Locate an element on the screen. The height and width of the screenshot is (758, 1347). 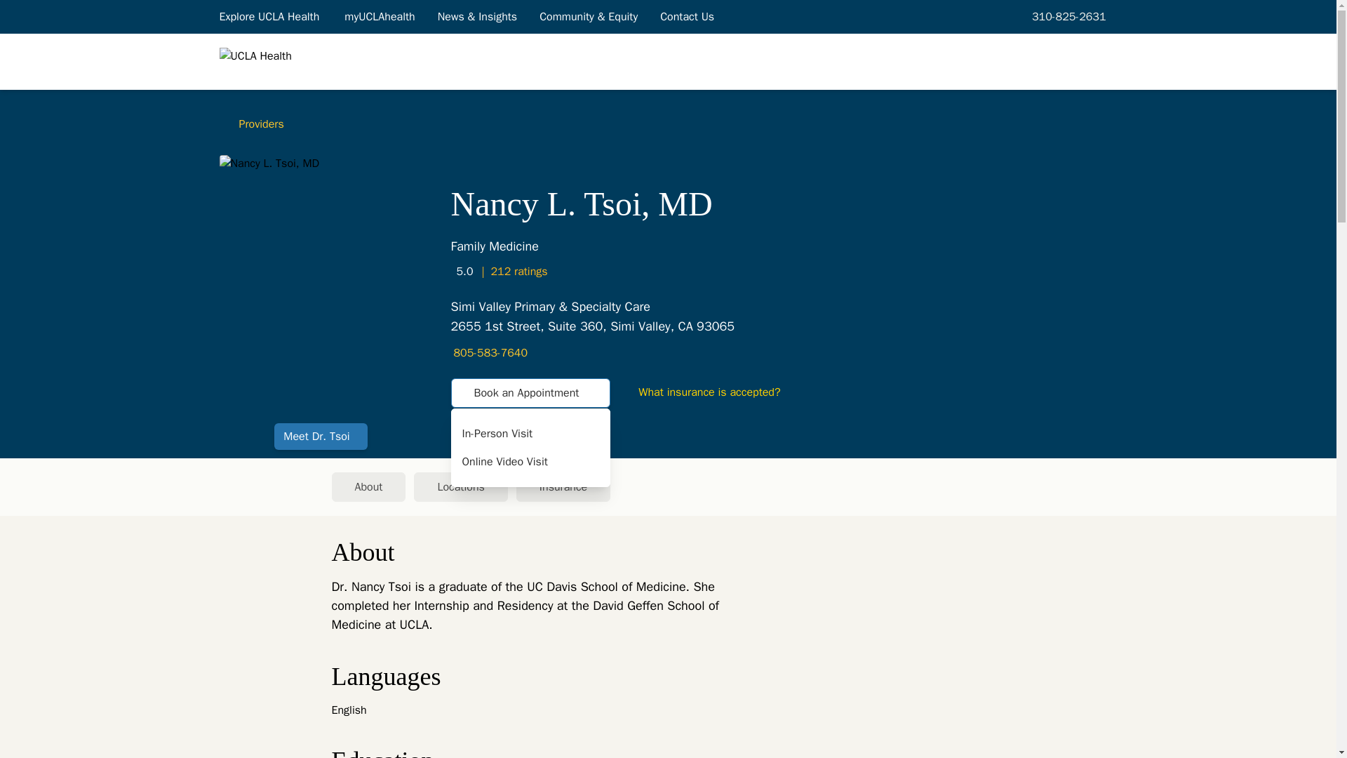
Contact Us is located at coordinates (688, 16).